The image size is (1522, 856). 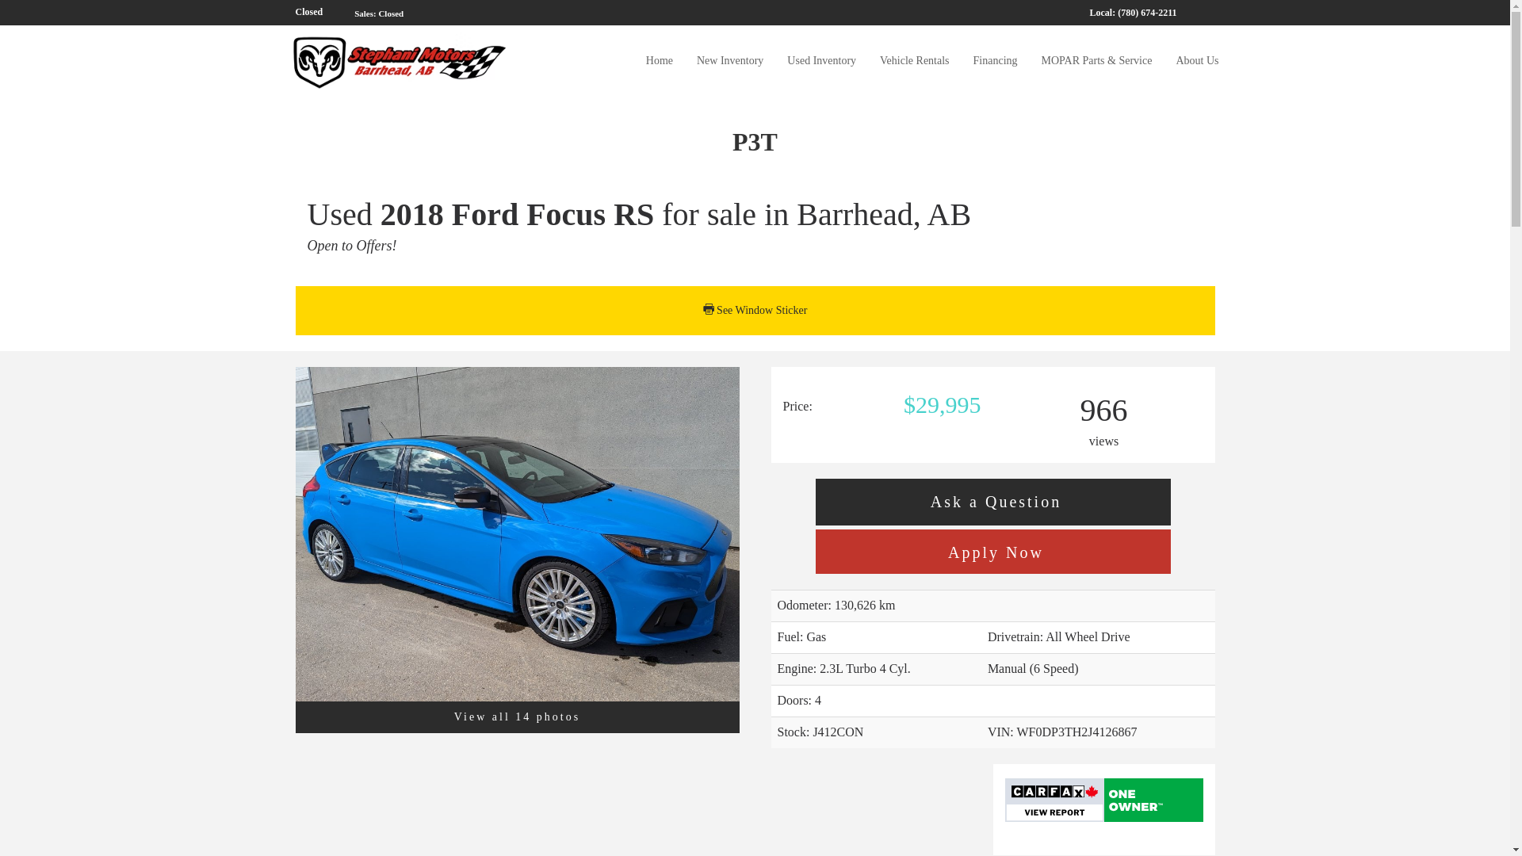 What do you see at coordinates (821, 60) in the screenshot?
I see `Used Inventory` at bounding box center [821, 60].